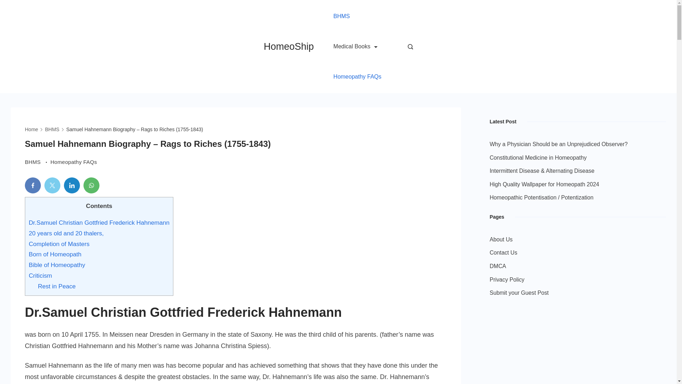  Describe the element at coordinates (31, 129) in the screenshot. I see `Home` at that location.